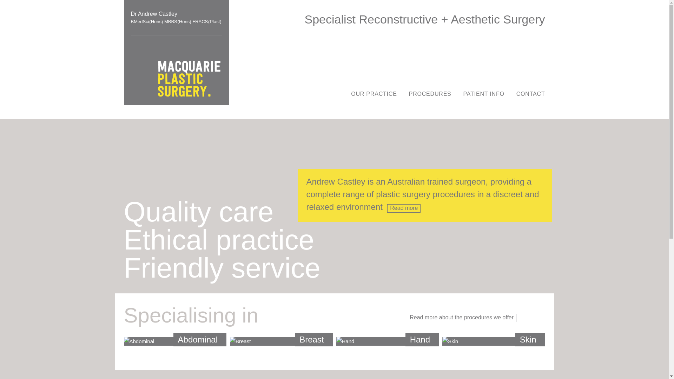 The height and width of the screenshot is (379, 674). Describe the element at coordinates (404, 208) in the screenshot. I see `Read more` at that location.